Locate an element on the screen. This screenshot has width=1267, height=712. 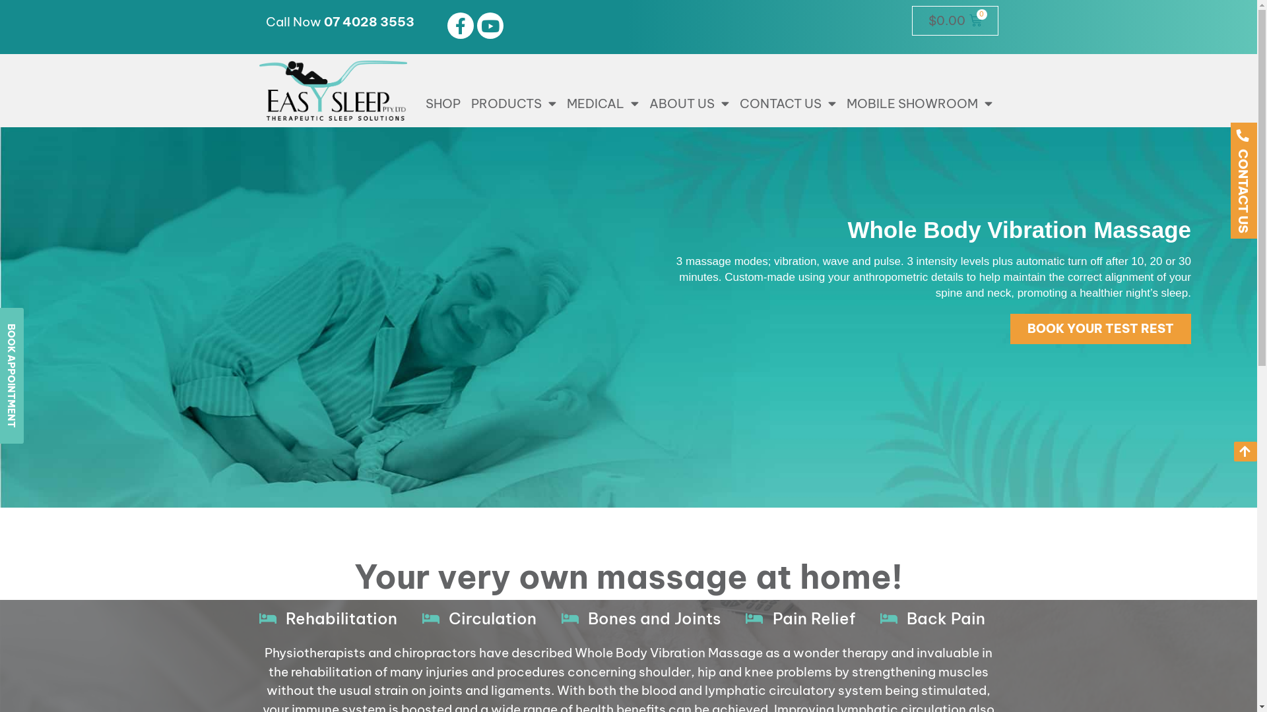
ABOUT US is located at coordinates (689, 104).